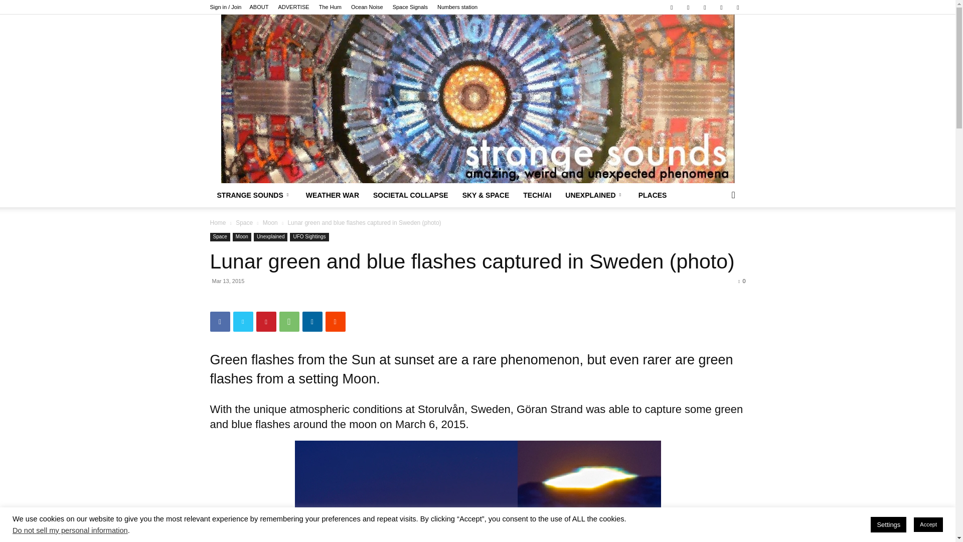 Image resolution: width=963 pixels, height=542 pixels. What do you see at coordinates (367, 7) in the screenshot?
I see `Unexplained sounds of the deep ocean` at bounding box center [367, 7].